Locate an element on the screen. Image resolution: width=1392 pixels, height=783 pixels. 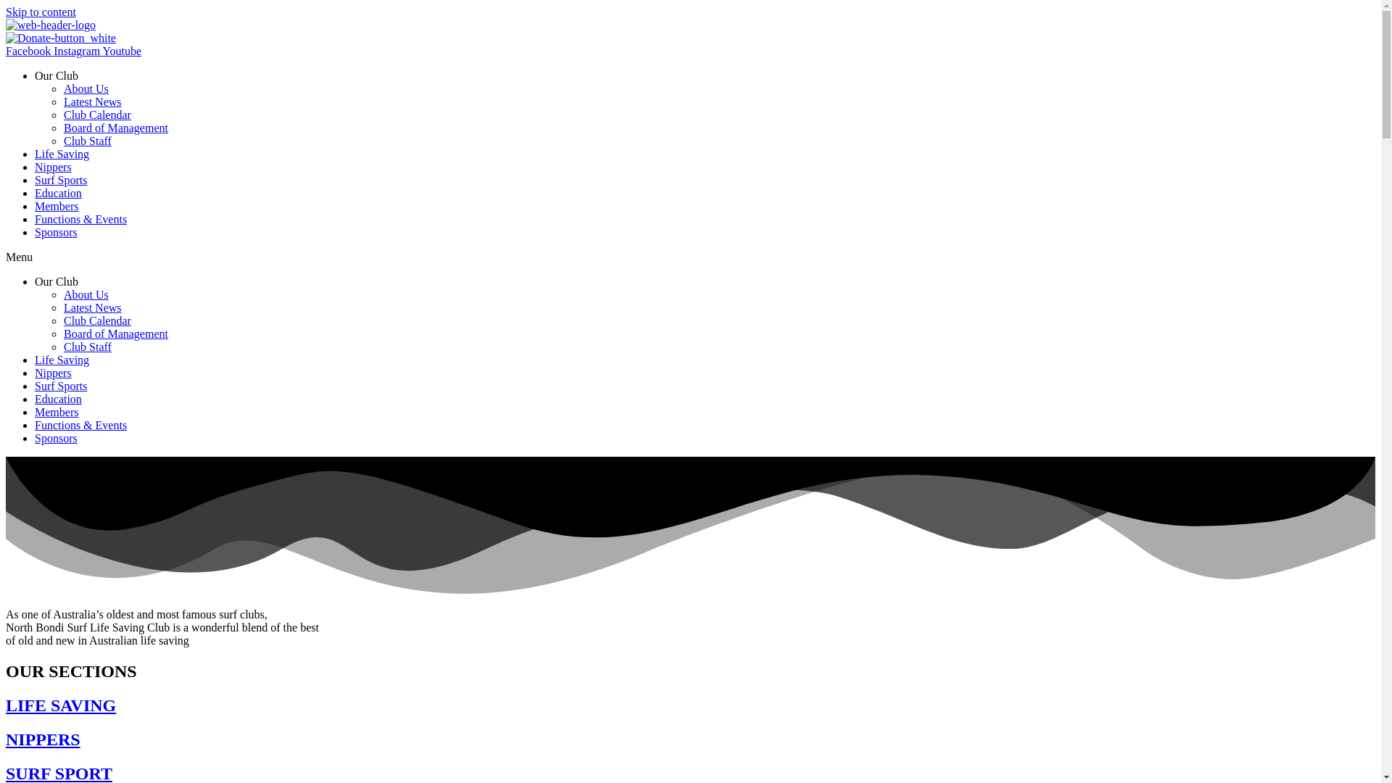
Our Club is located at coordinates (57, 75).